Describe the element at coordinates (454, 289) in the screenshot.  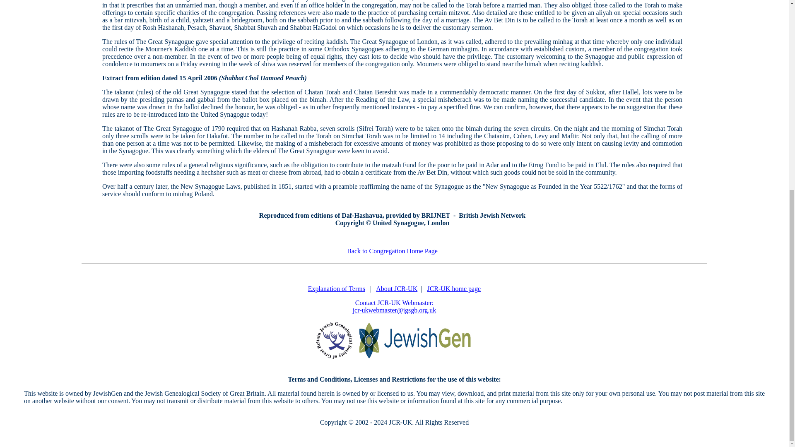
I see `JCR-UK home page` at that location.